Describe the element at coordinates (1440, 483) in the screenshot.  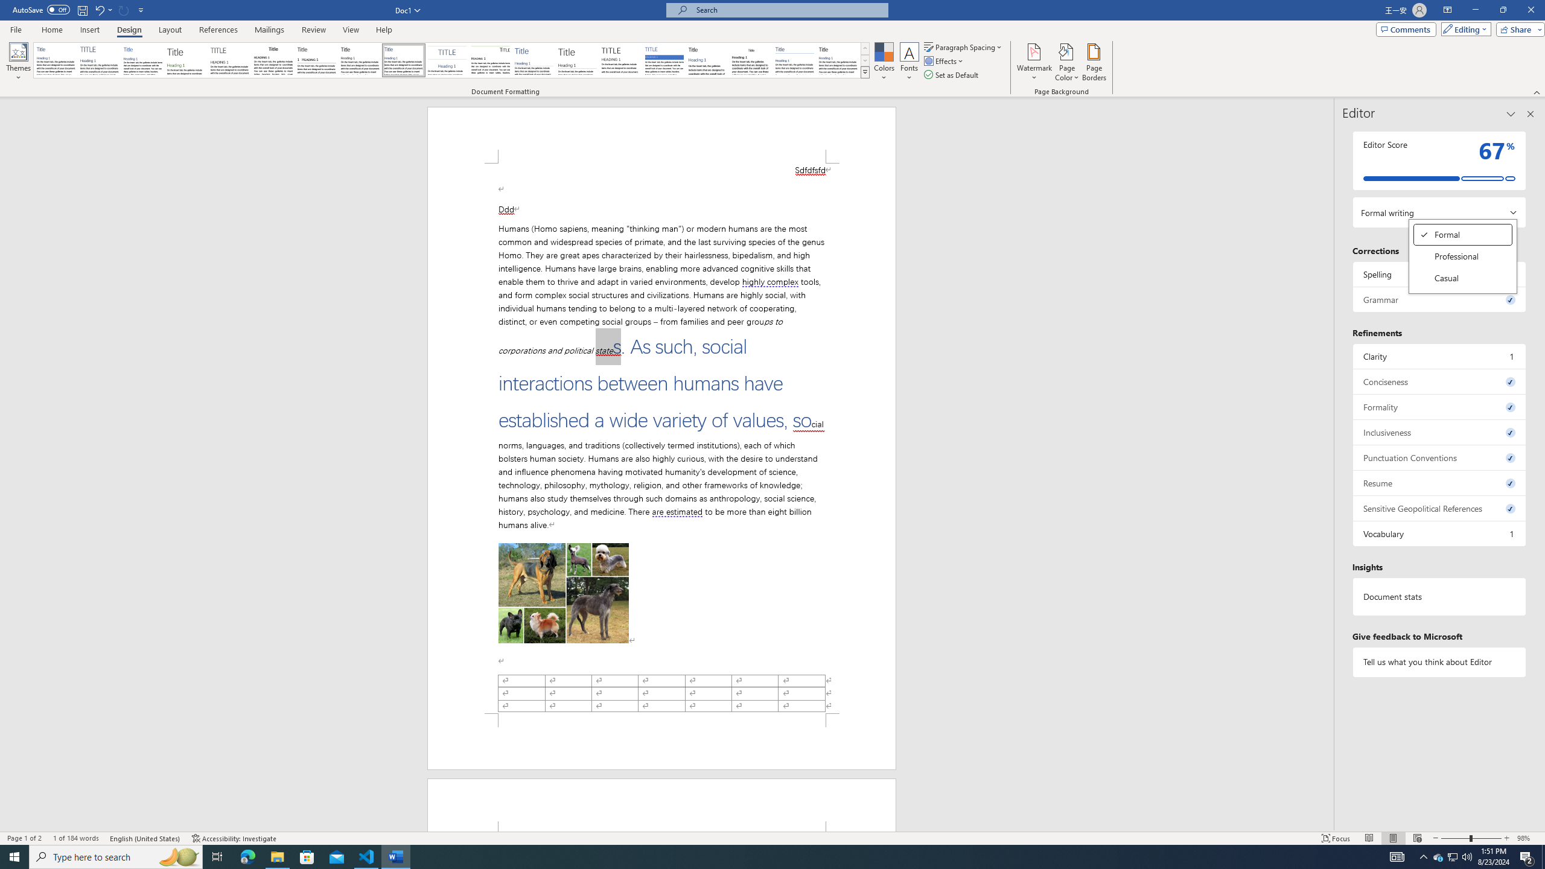
I see `Resume, 0 issues. Press space or enter to review items.` at that location.